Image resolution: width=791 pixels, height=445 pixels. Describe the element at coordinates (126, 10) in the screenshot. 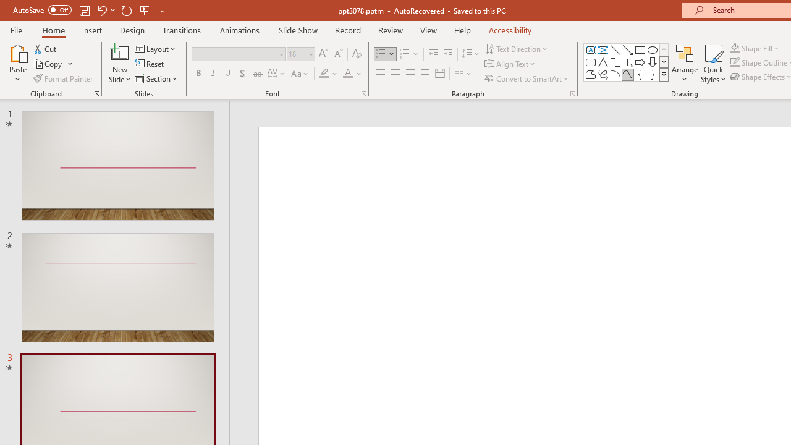

I see `Redo` at that location.